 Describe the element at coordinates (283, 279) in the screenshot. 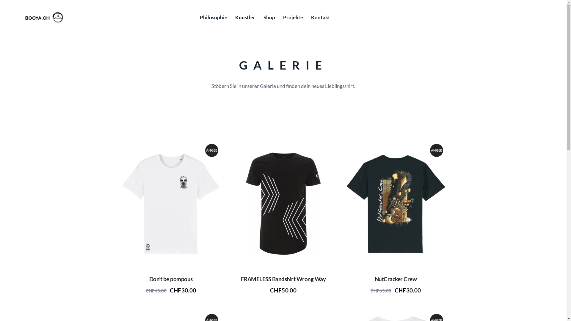

I see `FRAMELESS Bandshirt Wrong Way` at that location.